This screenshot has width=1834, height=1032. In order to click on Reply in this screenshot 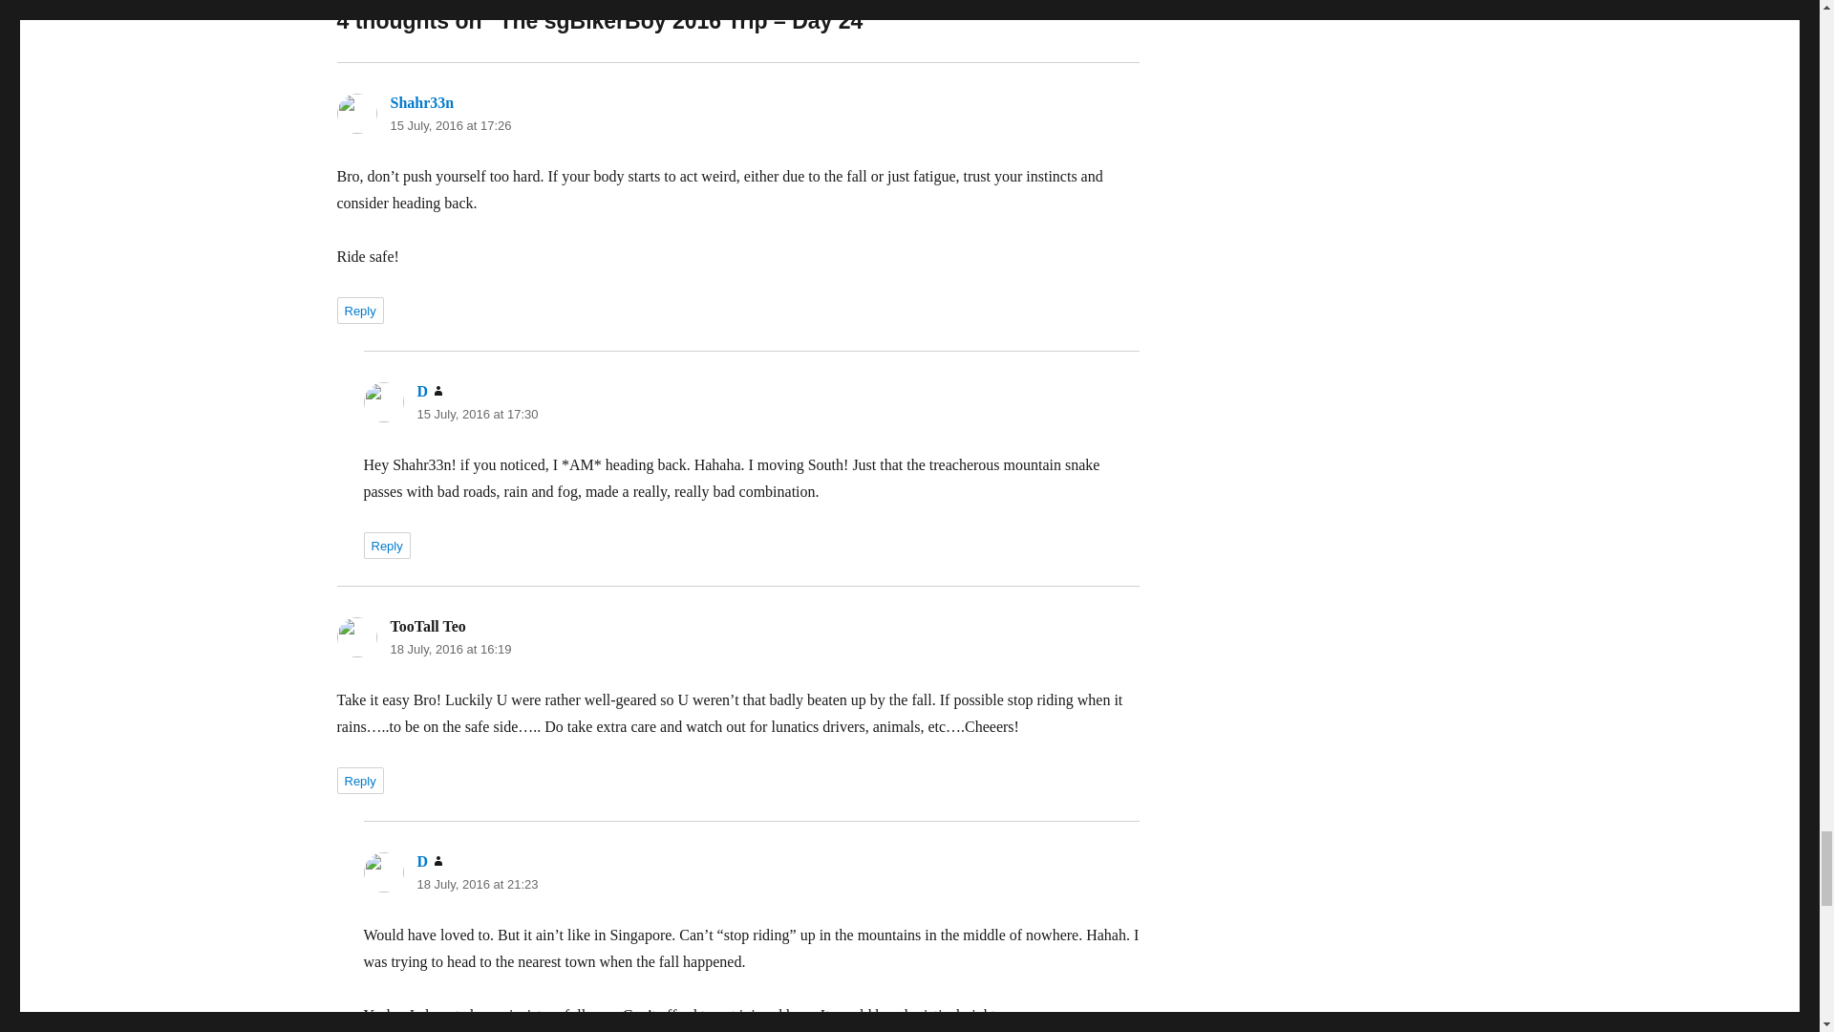, I will do `click(359, 311)`.